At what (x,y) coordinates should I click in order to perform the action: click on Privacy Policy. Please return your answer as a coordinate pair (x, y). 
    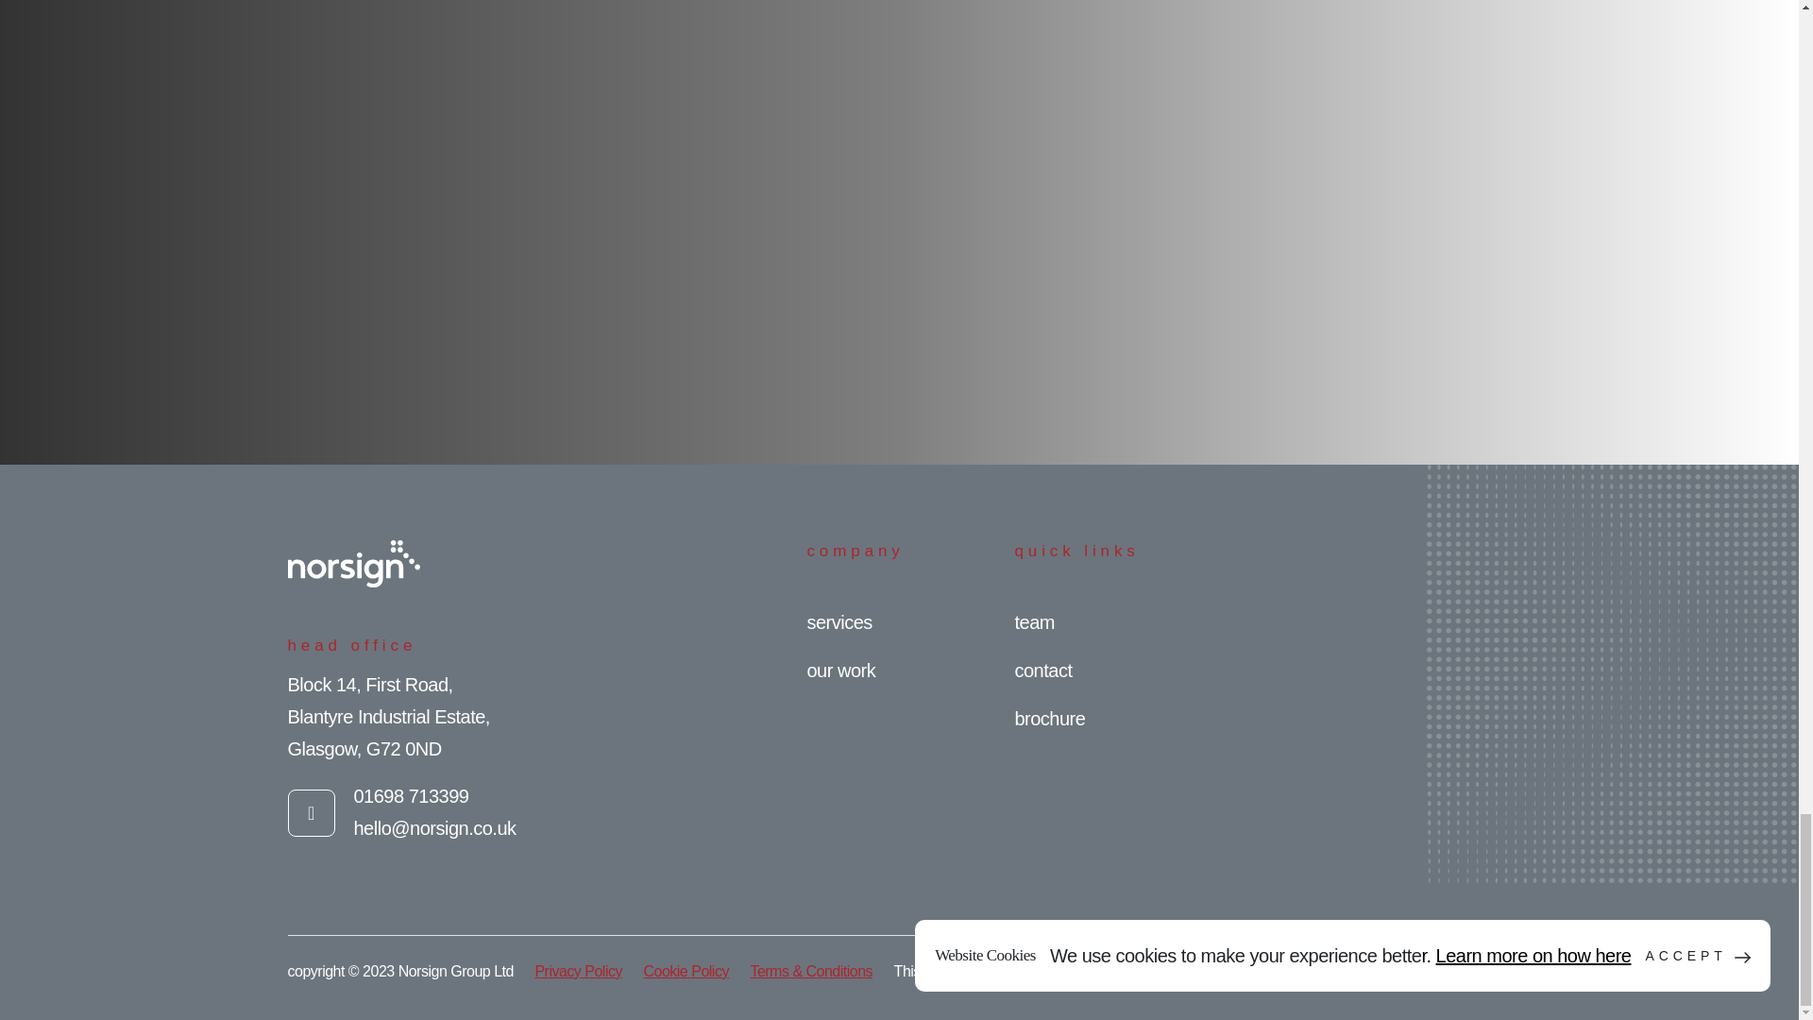
    Looking at the image, I should click on (578, 971).